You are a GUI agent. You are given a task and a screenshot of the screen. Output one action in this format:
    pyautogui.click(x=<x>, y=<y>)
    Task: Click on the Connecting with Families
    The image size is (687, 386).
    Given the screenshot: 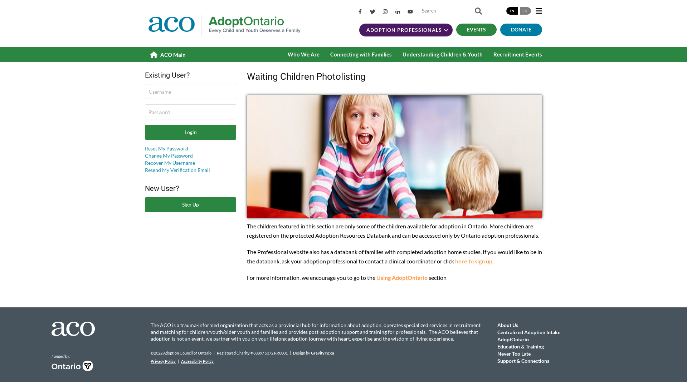 What is the action you would take?
    pyautogui.click(x=361, y=54)
    